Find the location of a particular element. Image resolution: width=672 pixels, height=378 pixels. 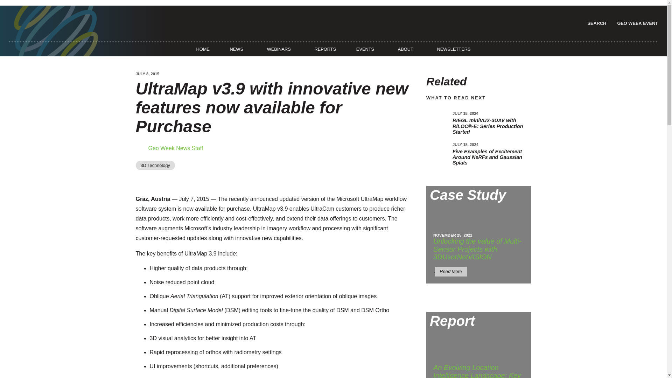

HOME is located at coordinates (203, 49).